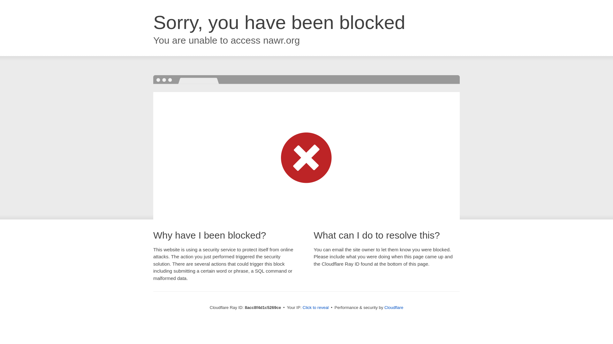 This screenshot has width=613, height=344. I want to click on Cloudflare, so click(394, 307).